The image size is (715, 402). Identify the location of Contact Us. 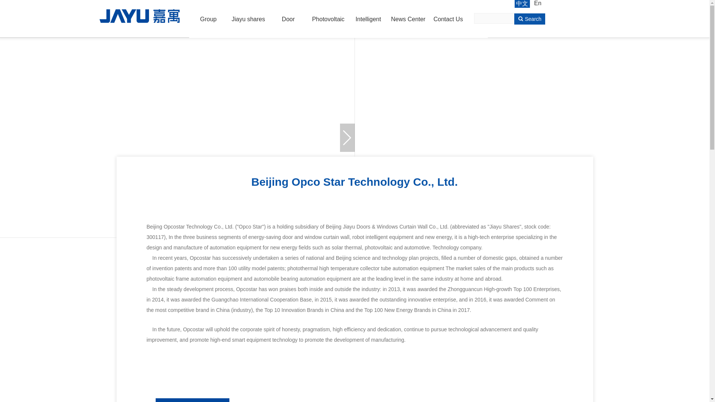
(448, 19).